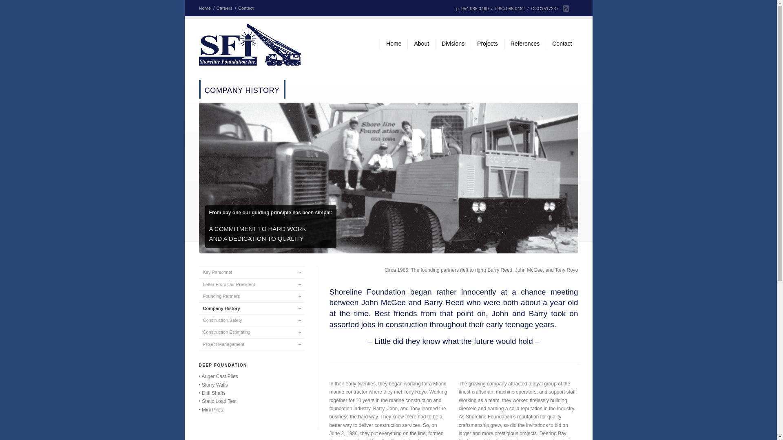 The image size is (783, 440). I want to click on Home, so click(393, 44).